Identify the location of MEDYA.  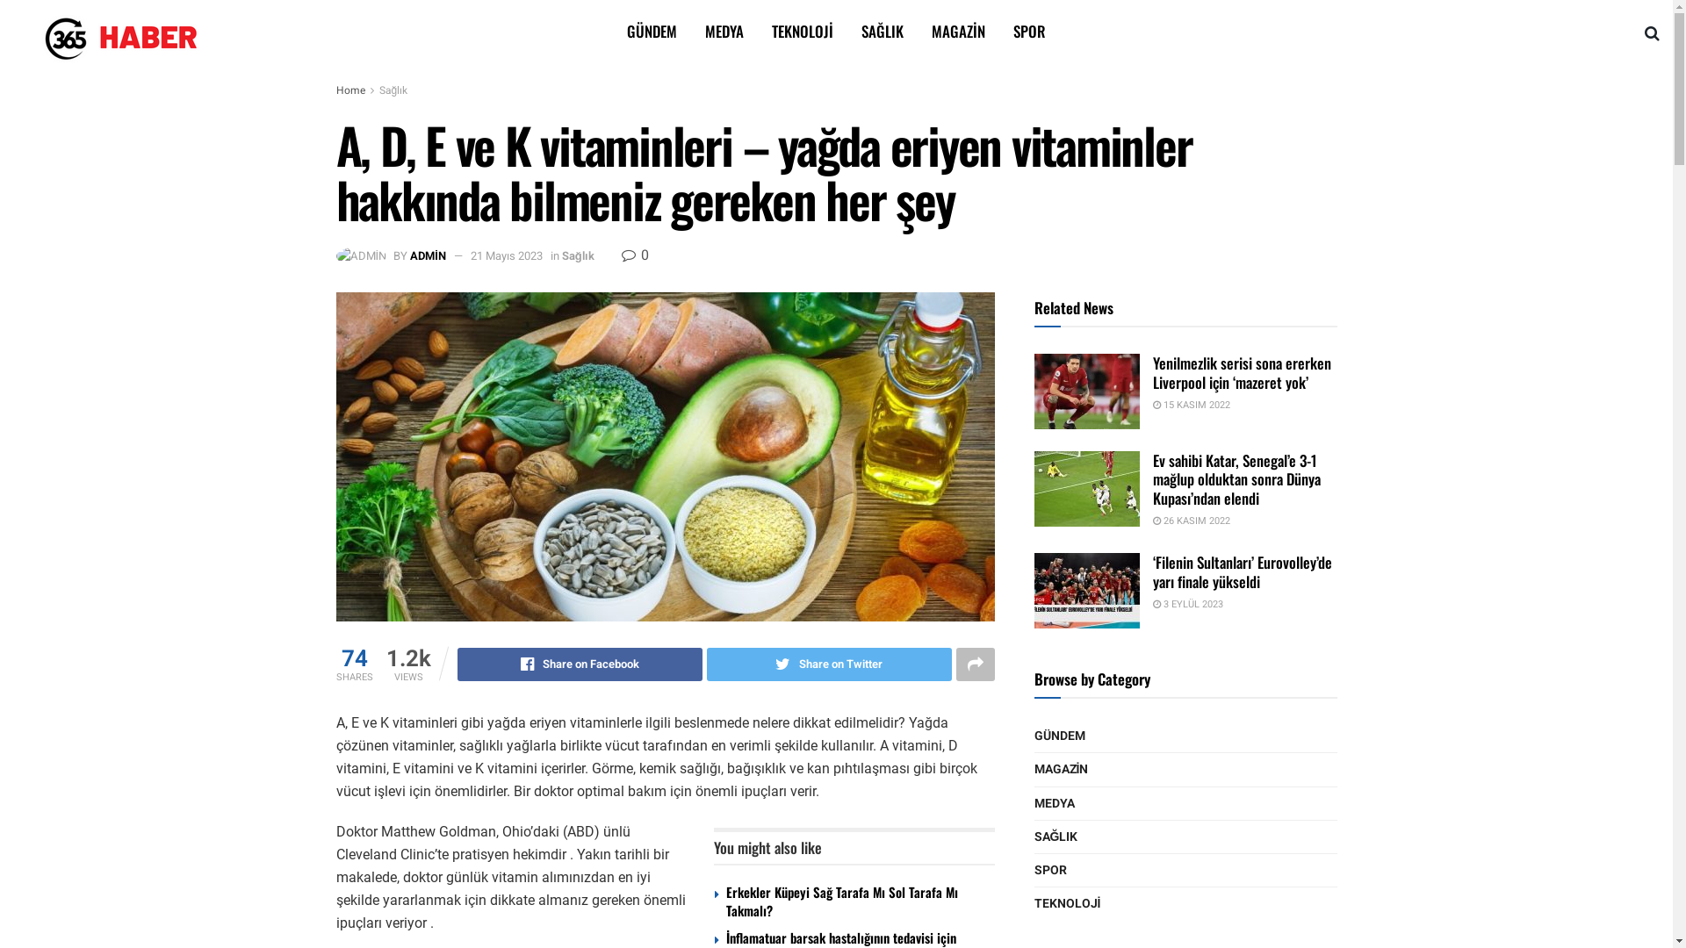
(724, 32).